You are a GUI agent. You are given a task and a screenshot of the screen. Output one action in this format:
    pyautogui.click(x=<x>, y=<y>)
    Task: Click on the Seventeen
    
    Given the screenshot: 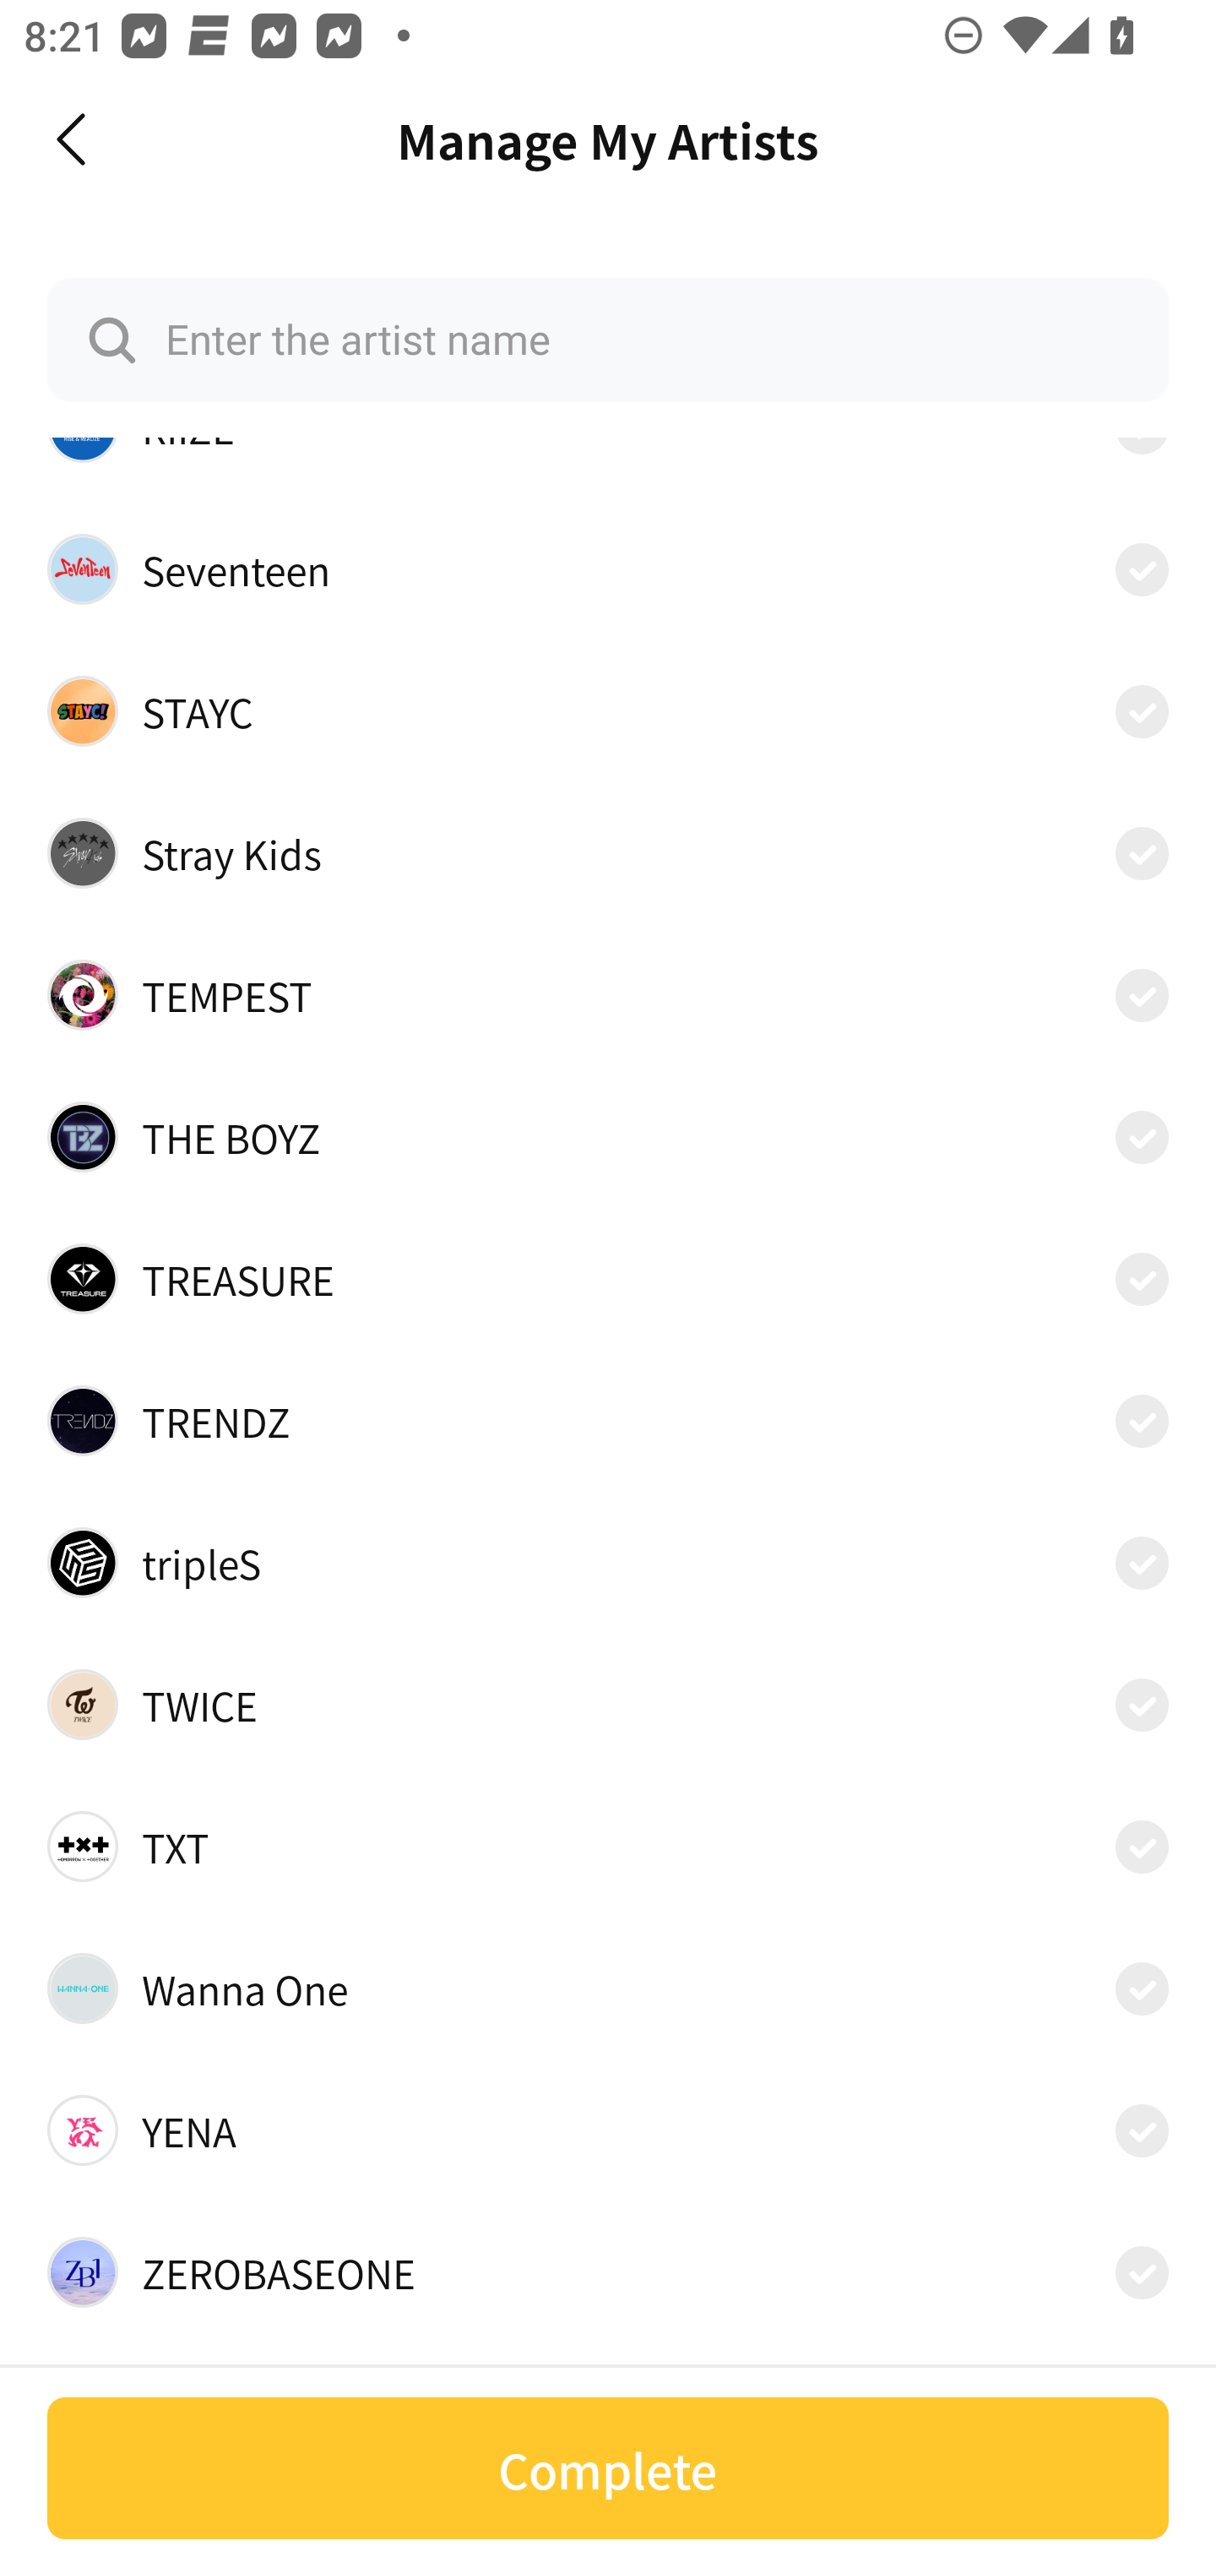 What is the action you would take?
    pyautogui.click(x=608, y=569)
    